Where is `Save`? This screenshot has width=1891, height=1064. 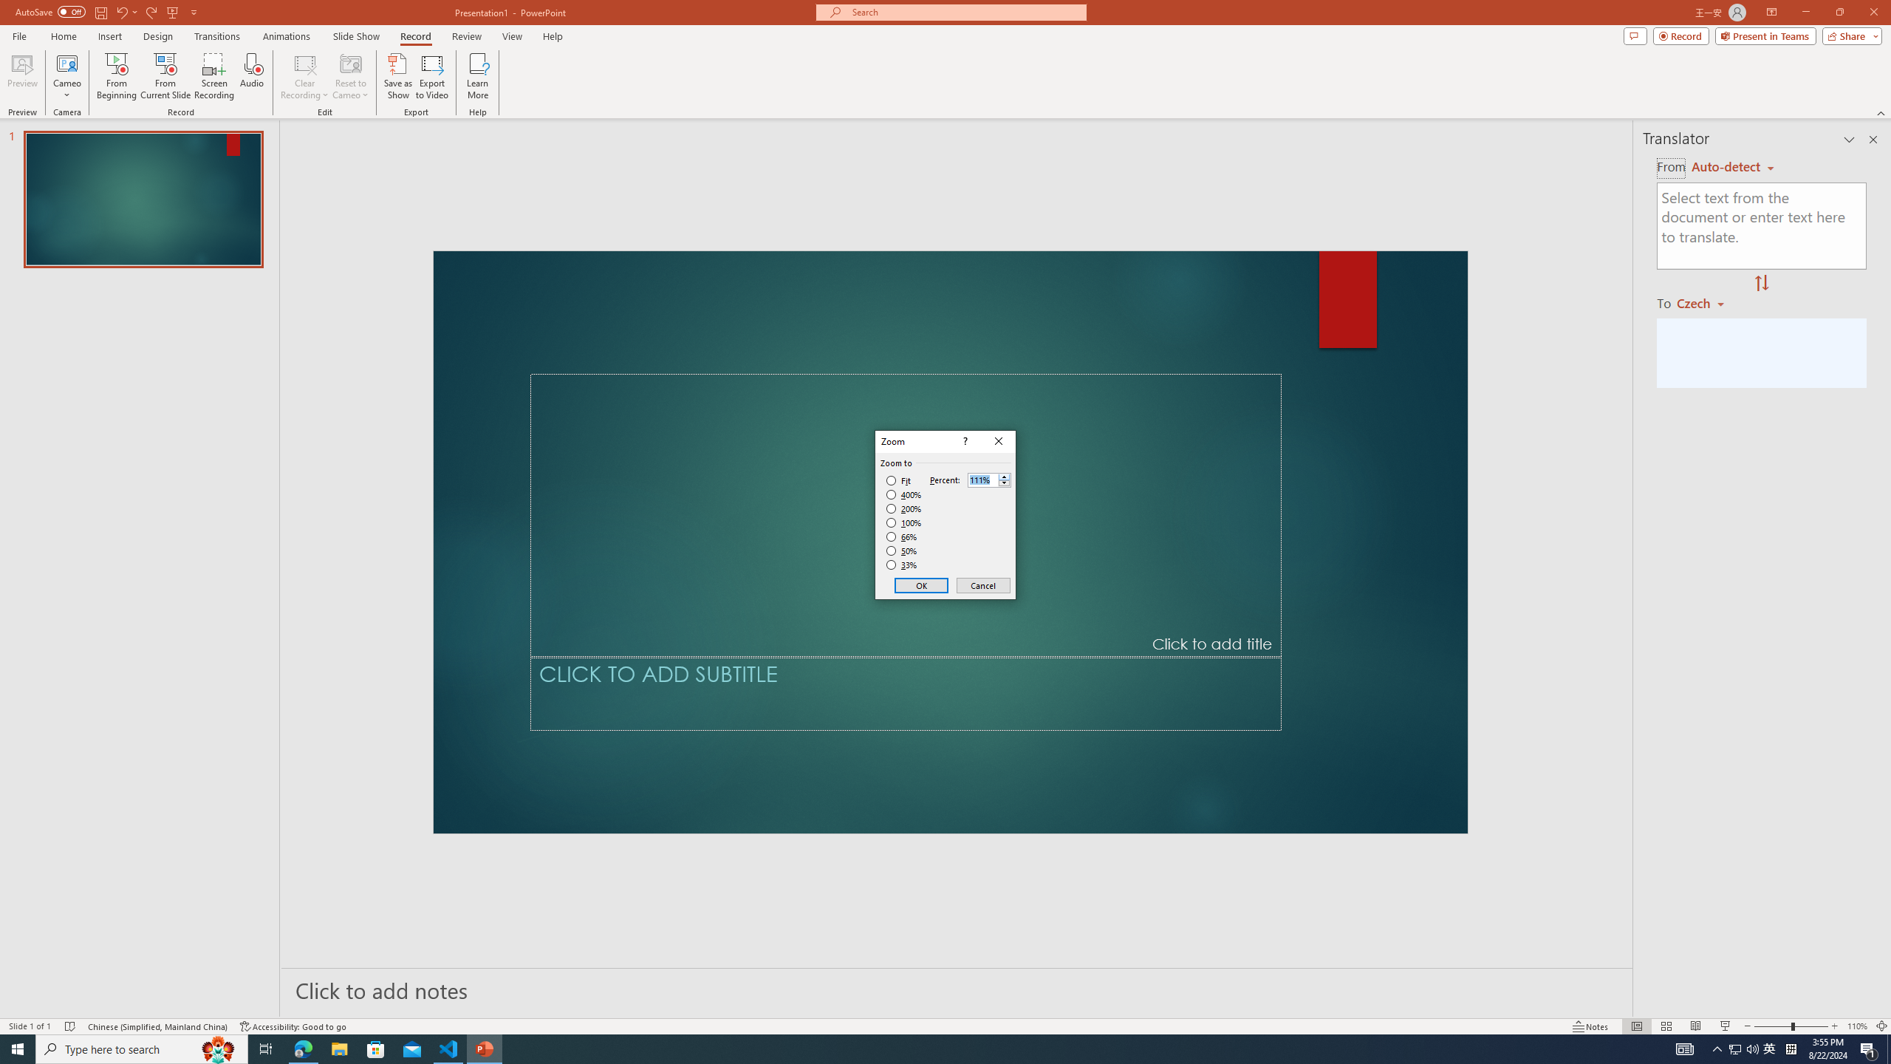 Save is located at coordinates (177, 24).